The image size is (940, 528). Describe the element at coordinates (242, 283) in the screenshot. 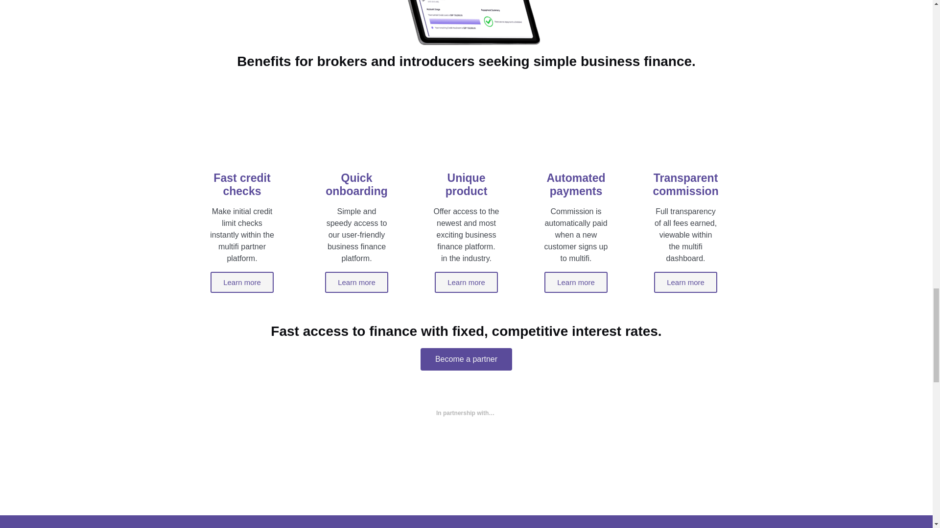

I see `Learn more` at that location.